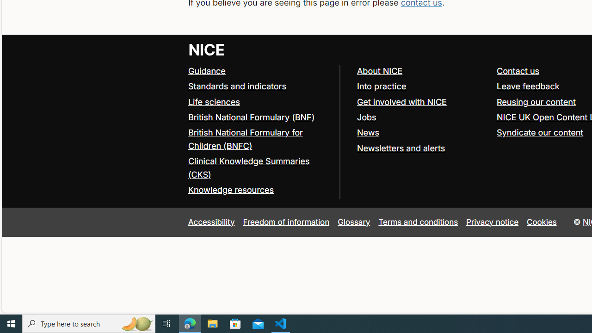 The height and width of the screenshot is (333, 592). I want to click on Go to NICE home page, so click(206, 49).